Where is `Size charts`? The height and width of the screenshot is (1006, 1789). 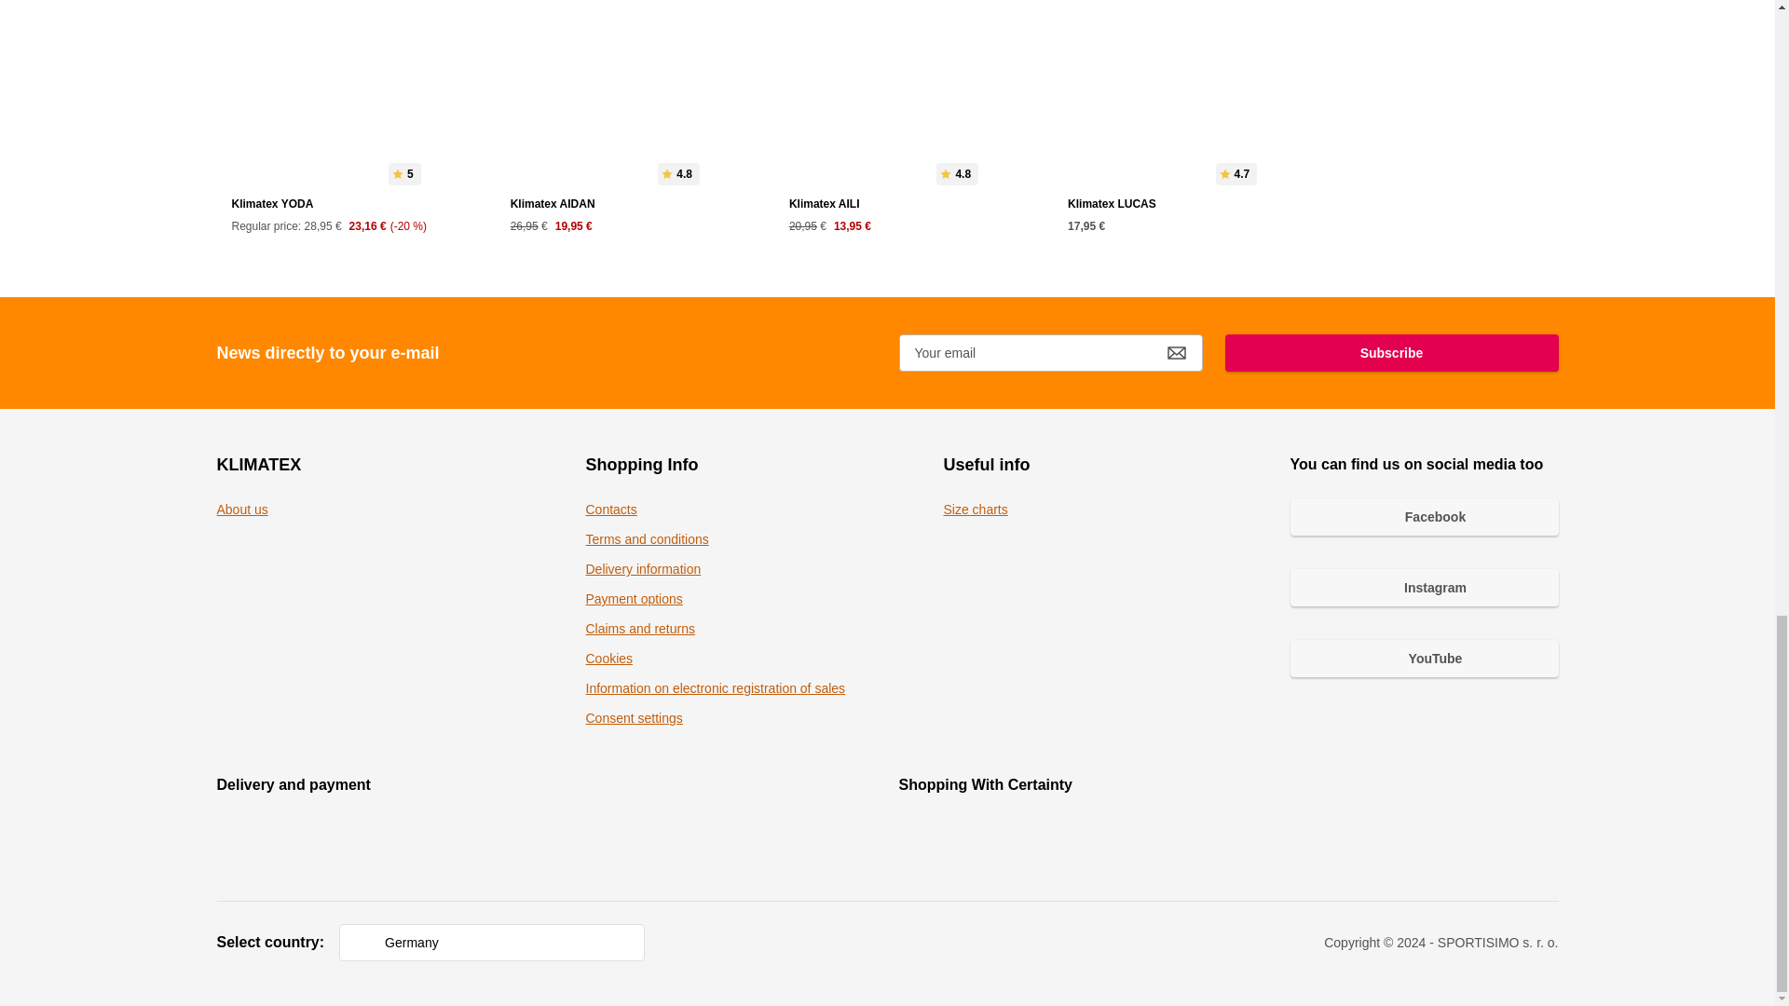 Size charts is located at coordinates (975, 509).